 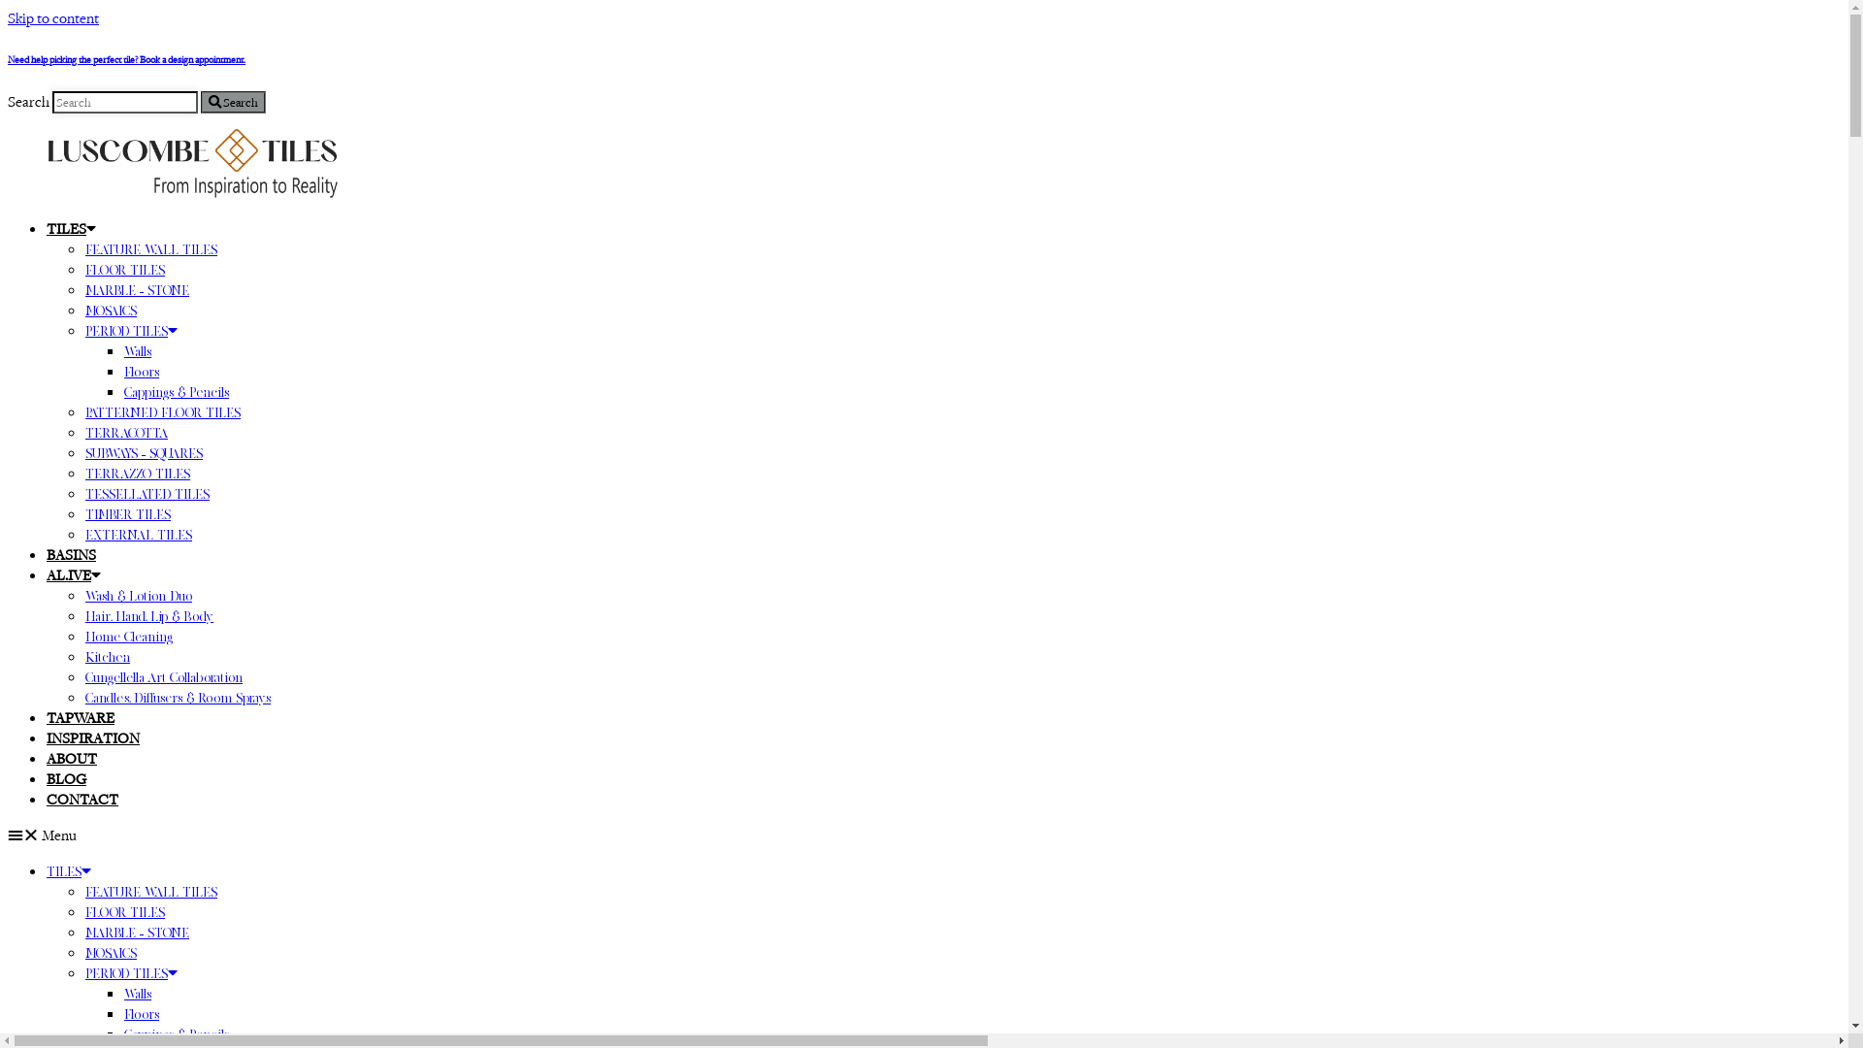 What do you see at coordinates (147, 494) in the screenshot?
I see `TESSELLATED TILES` at bounding box center [147, 494].